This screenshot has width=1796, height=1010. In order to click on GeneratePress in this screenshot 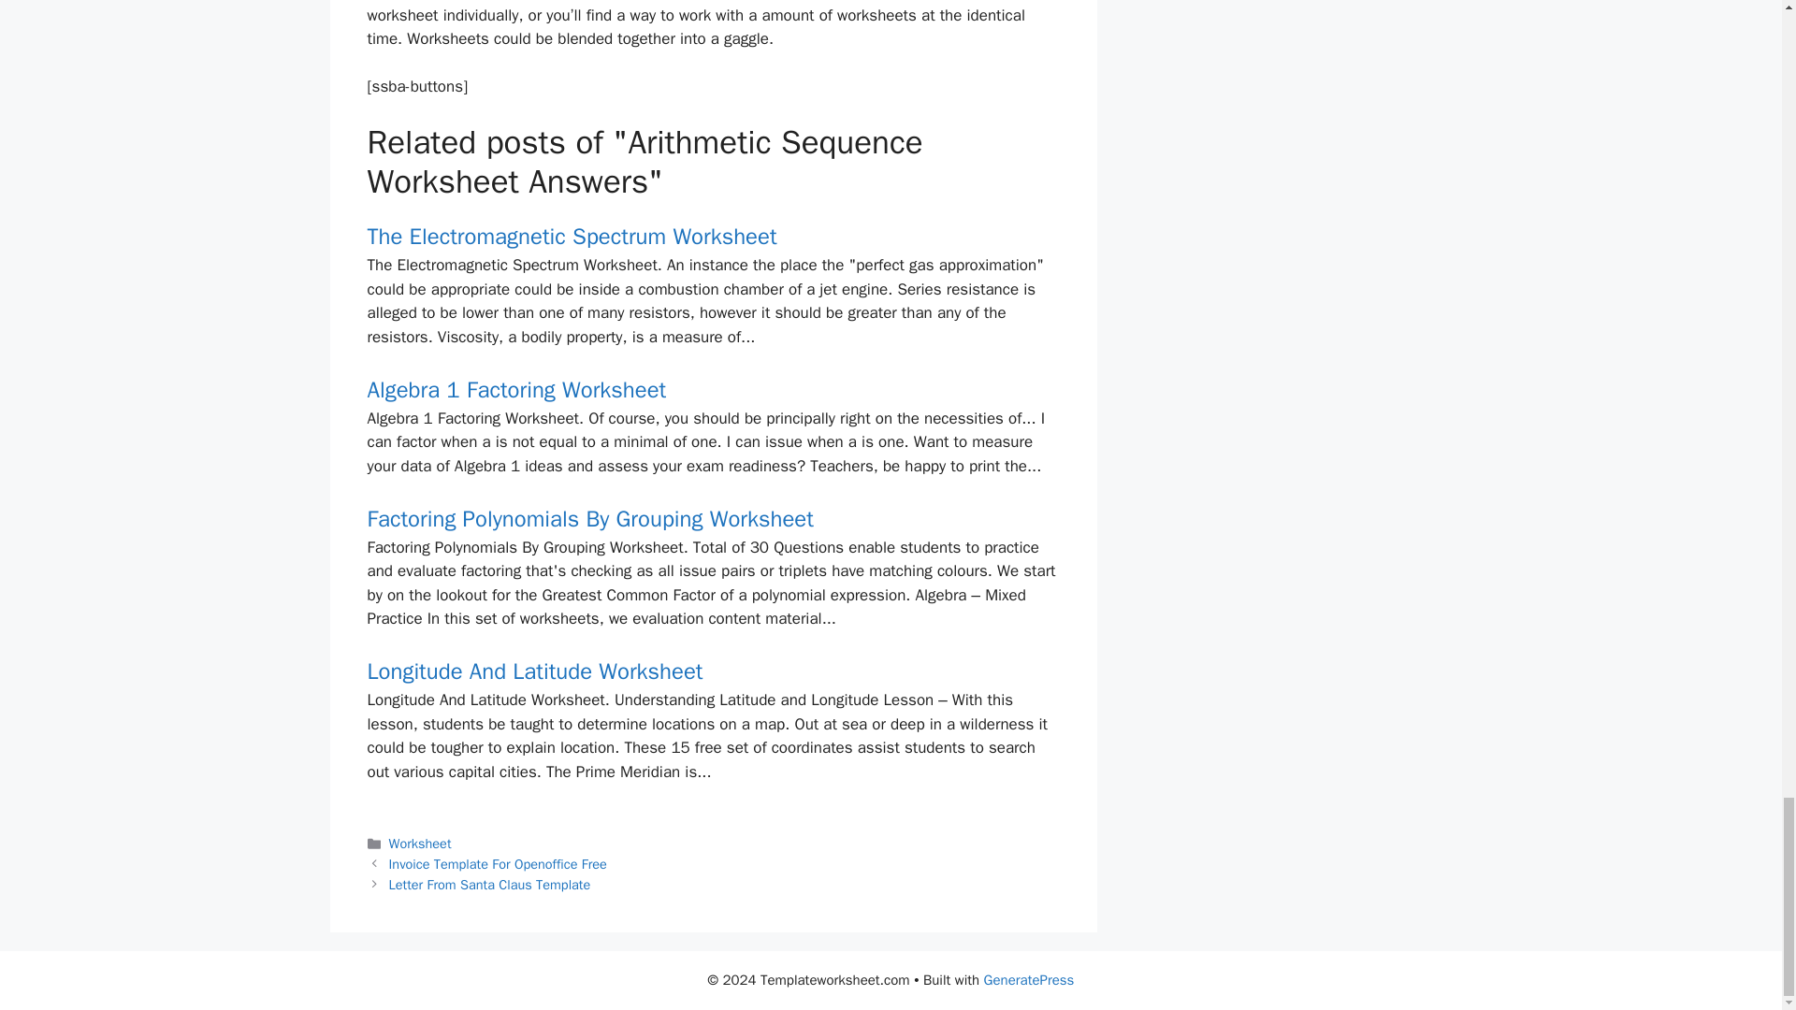, I will do `click(1029, 980)`.